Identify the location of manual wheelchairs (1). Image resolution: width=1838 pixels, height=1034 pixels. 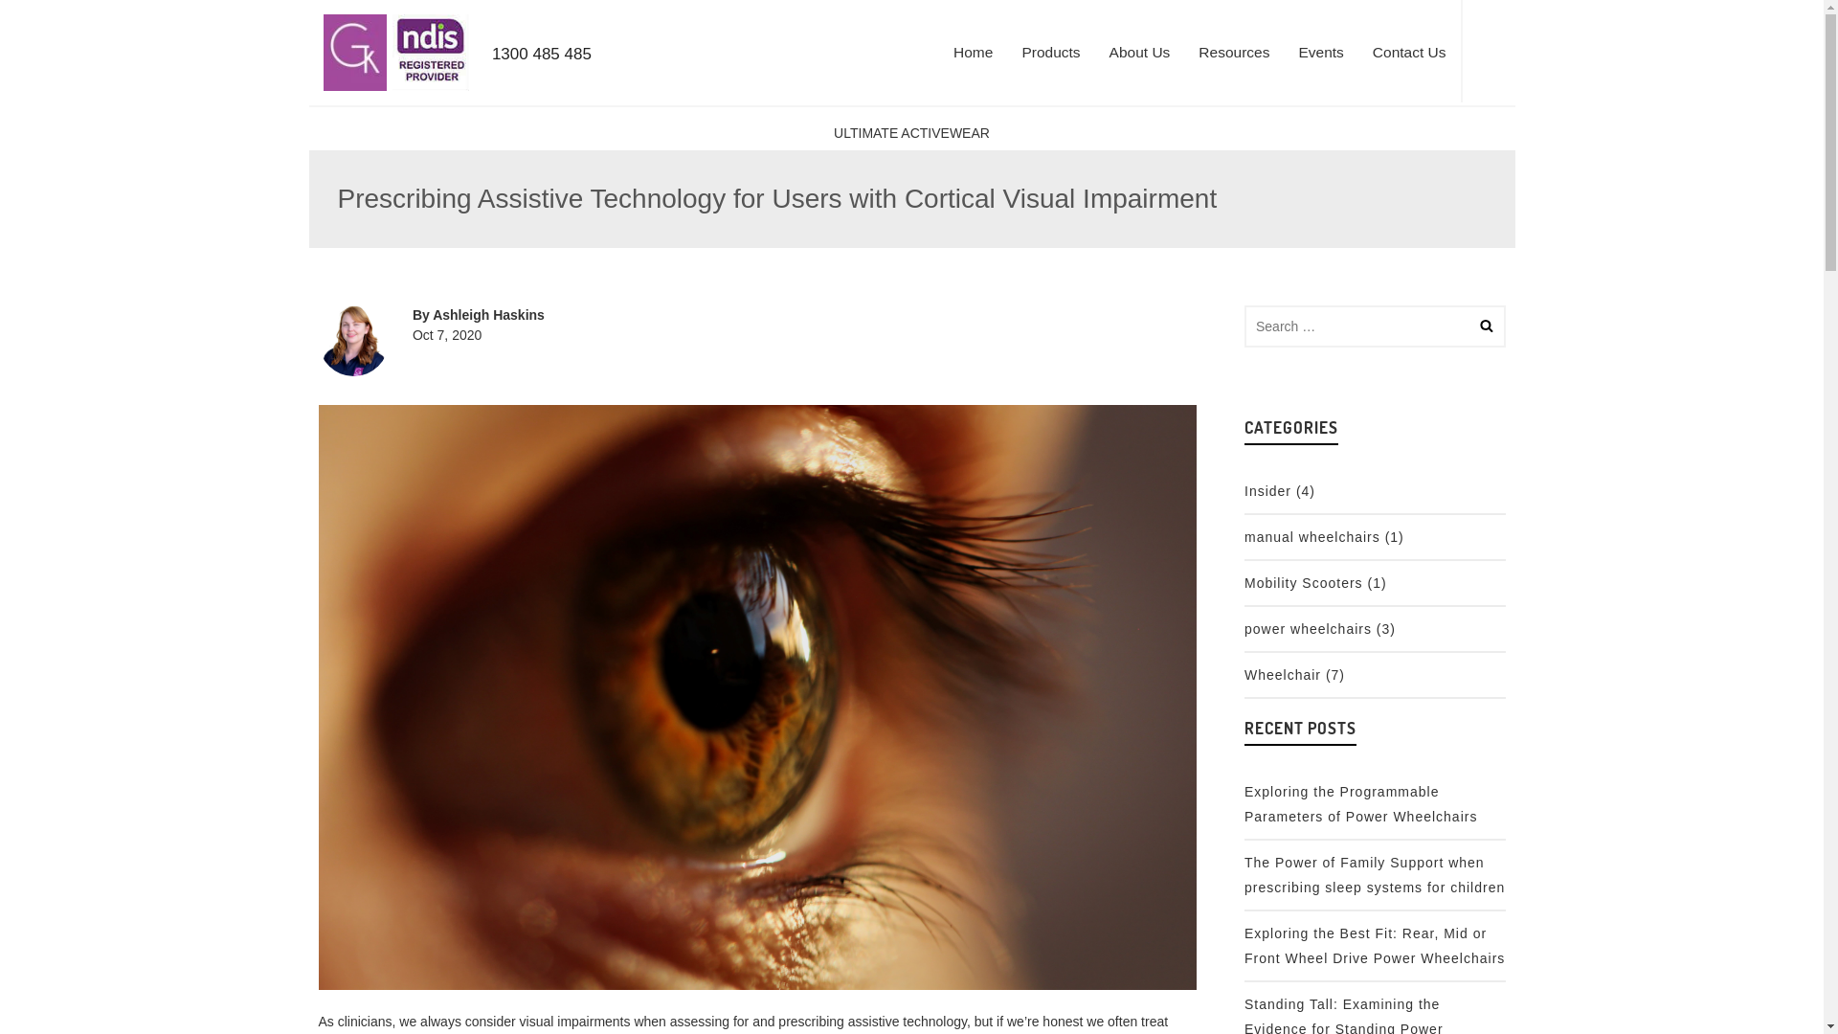
(1325, 537).